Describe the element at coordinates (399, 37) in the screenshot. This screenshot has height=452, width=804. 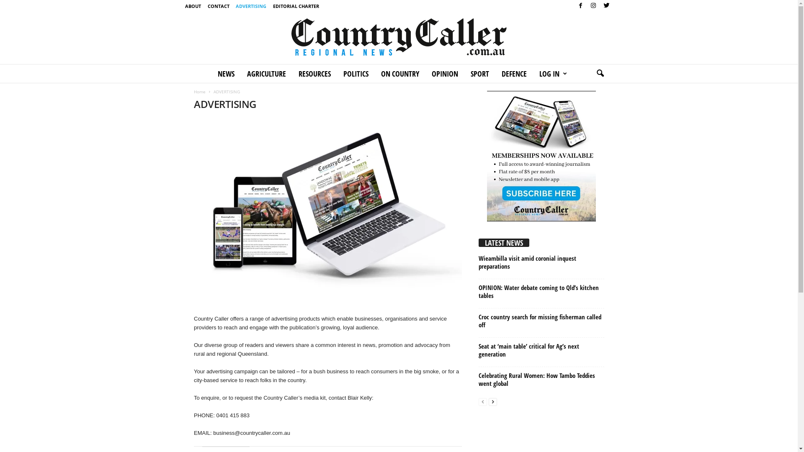
I see `Country Caller` at that location.